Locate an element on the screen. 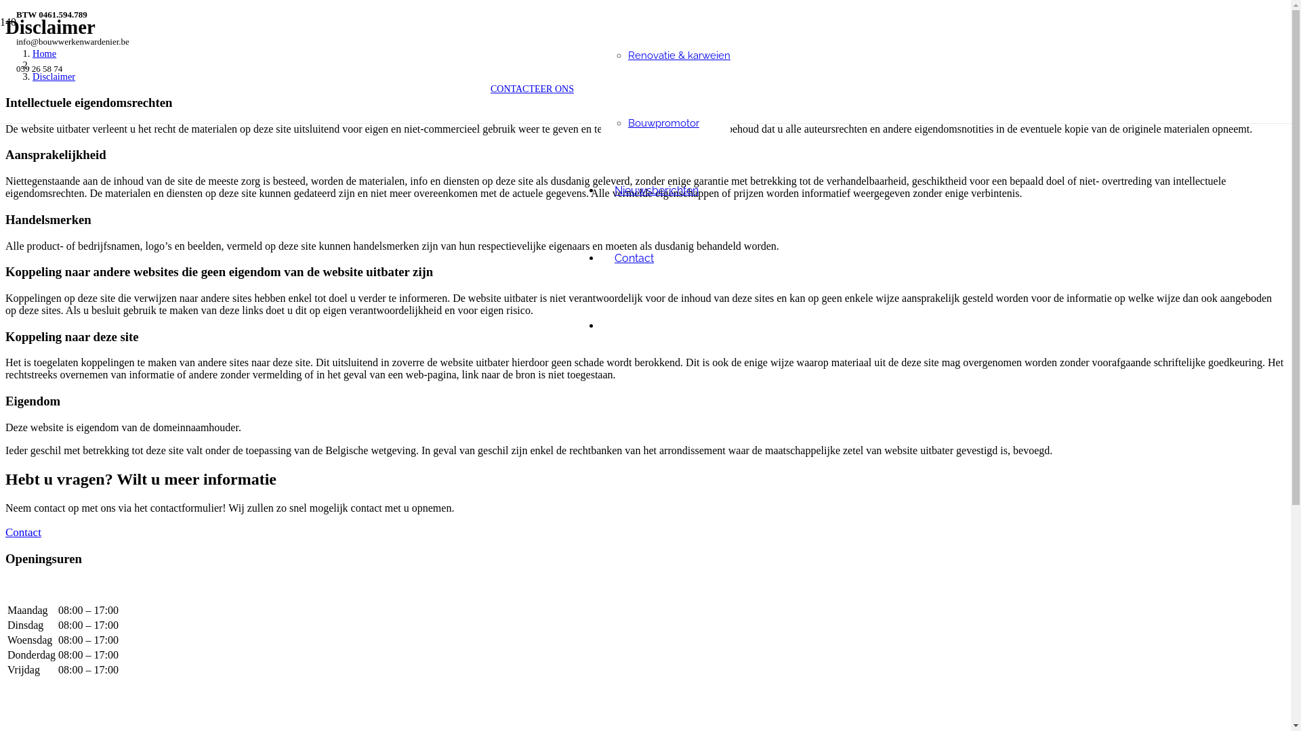  Disclaimer is located at coordinates (54, 76).